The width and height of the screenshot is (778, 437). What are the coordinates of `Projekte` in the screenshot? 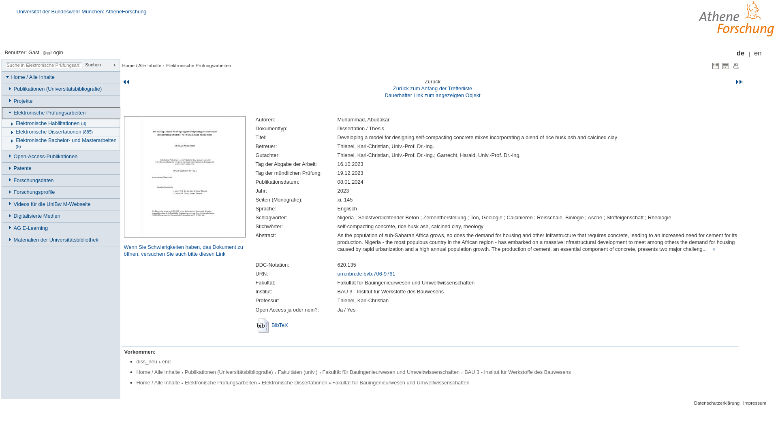 It's located at (62, 101).